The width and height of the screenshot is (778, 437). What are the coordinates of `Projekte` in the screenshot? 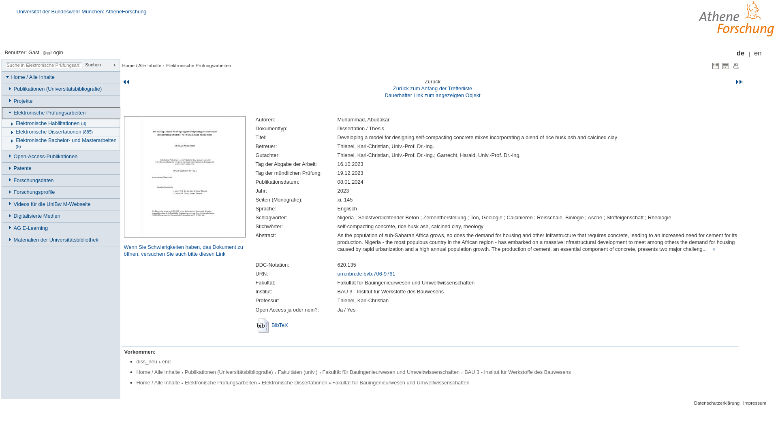 It's located at (62, 101).